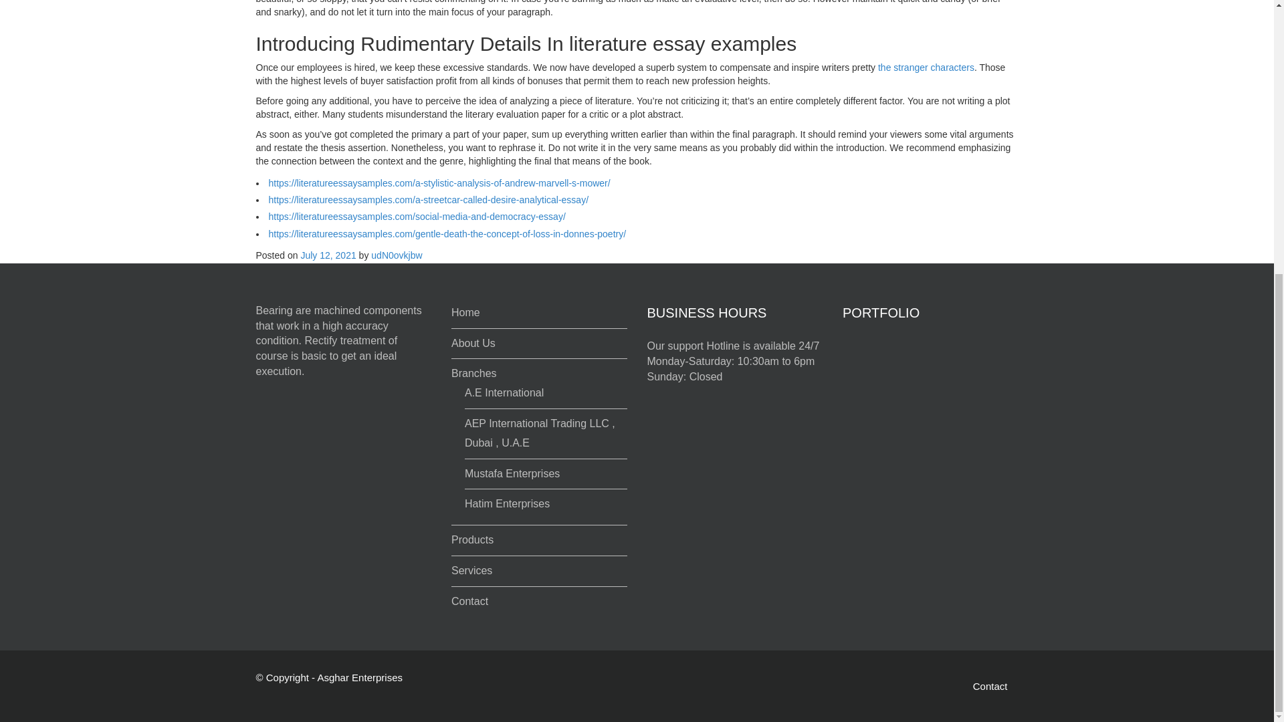 The width and height of the screenshot is (1284, 722). I want to click on the stranger characters, so click(926, 67).